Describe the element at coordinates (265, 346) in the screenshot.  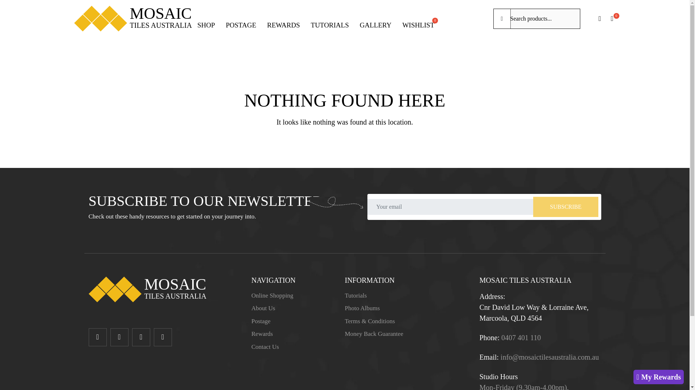
I see `REWARDS` at that location.